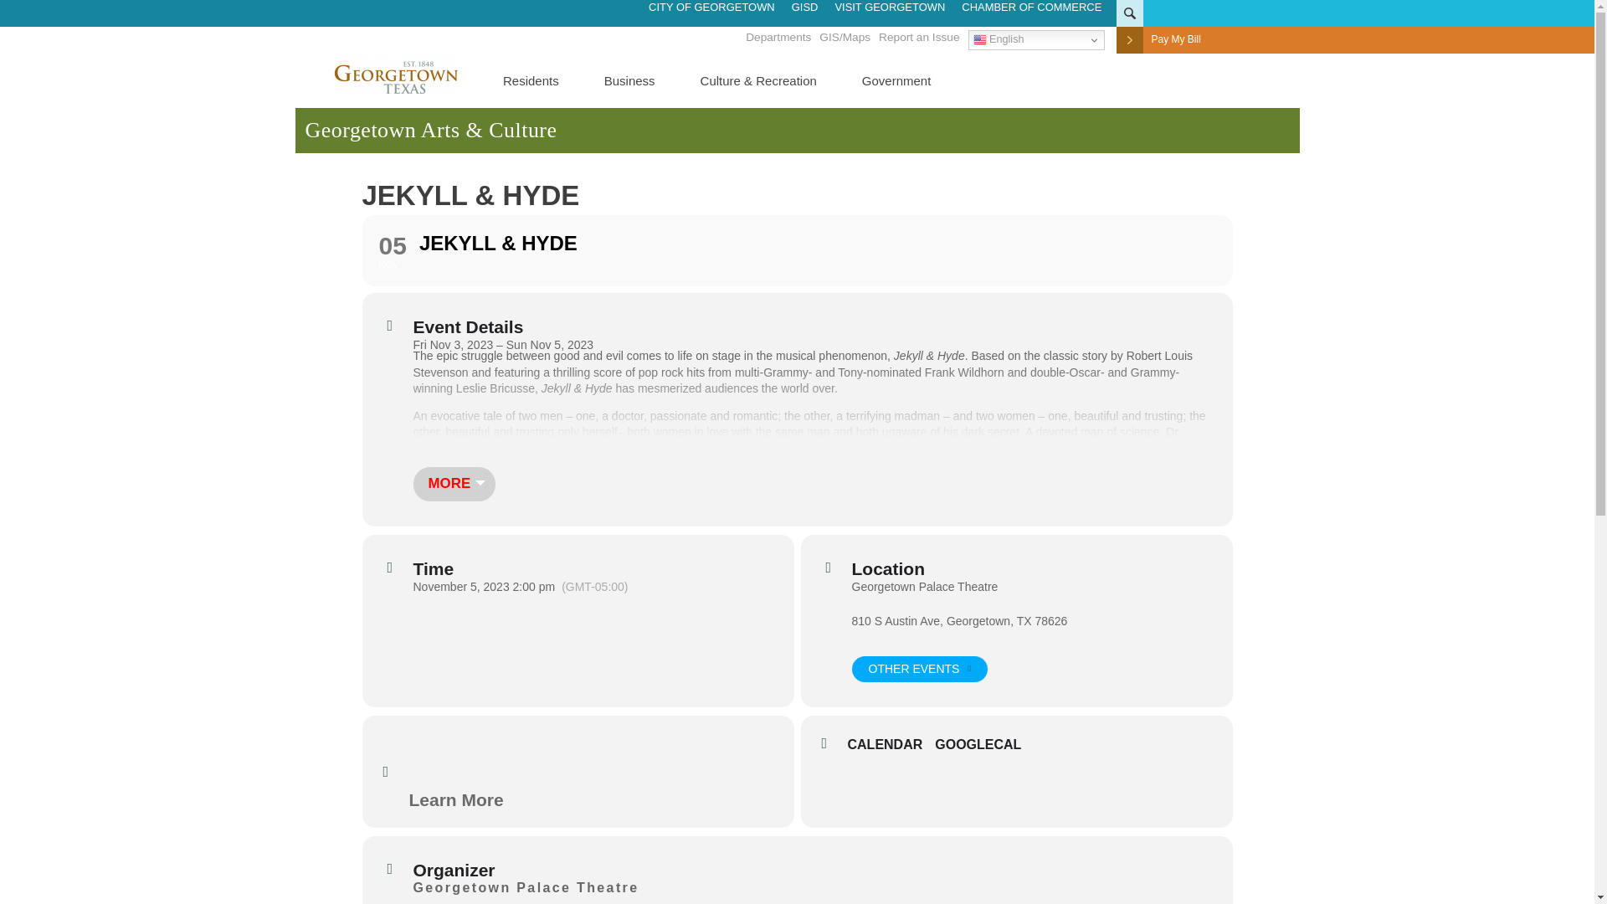 The width and height of the screenshot is (1607, 904). I want to click on Report an Issue, so click(919, 37).